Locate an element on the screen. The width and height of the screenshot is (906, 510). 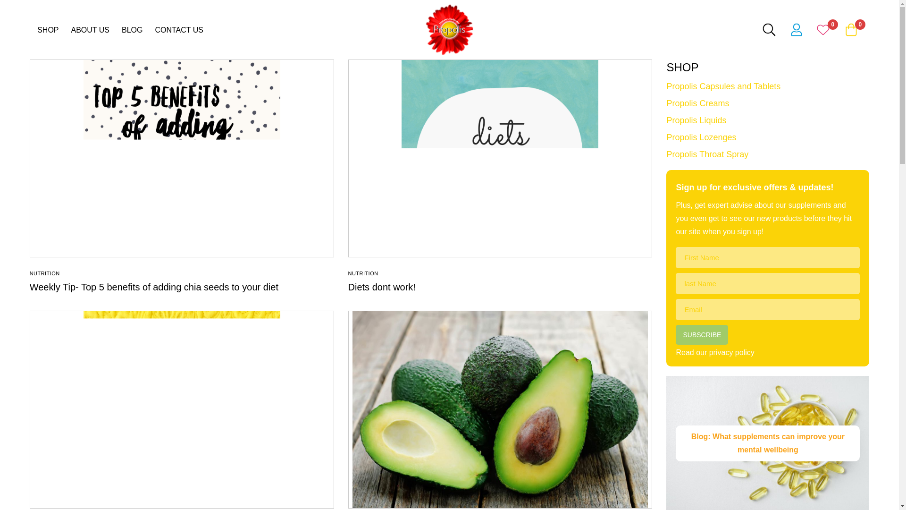
SHOP is located at coordinates (48, 29).